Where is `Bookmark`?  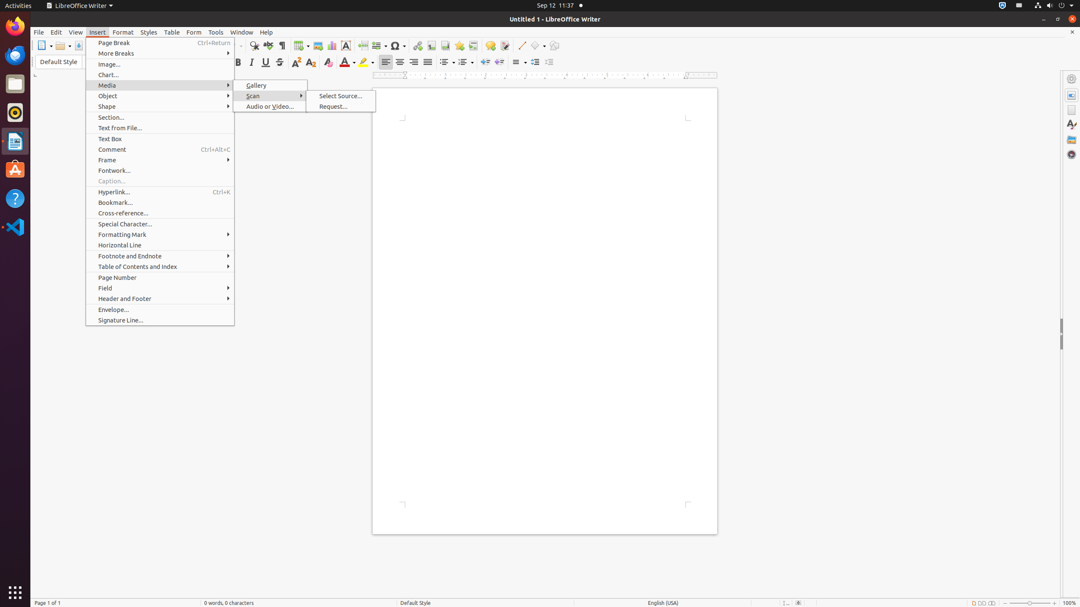 Bookmark is located at coordinates (459, 46).